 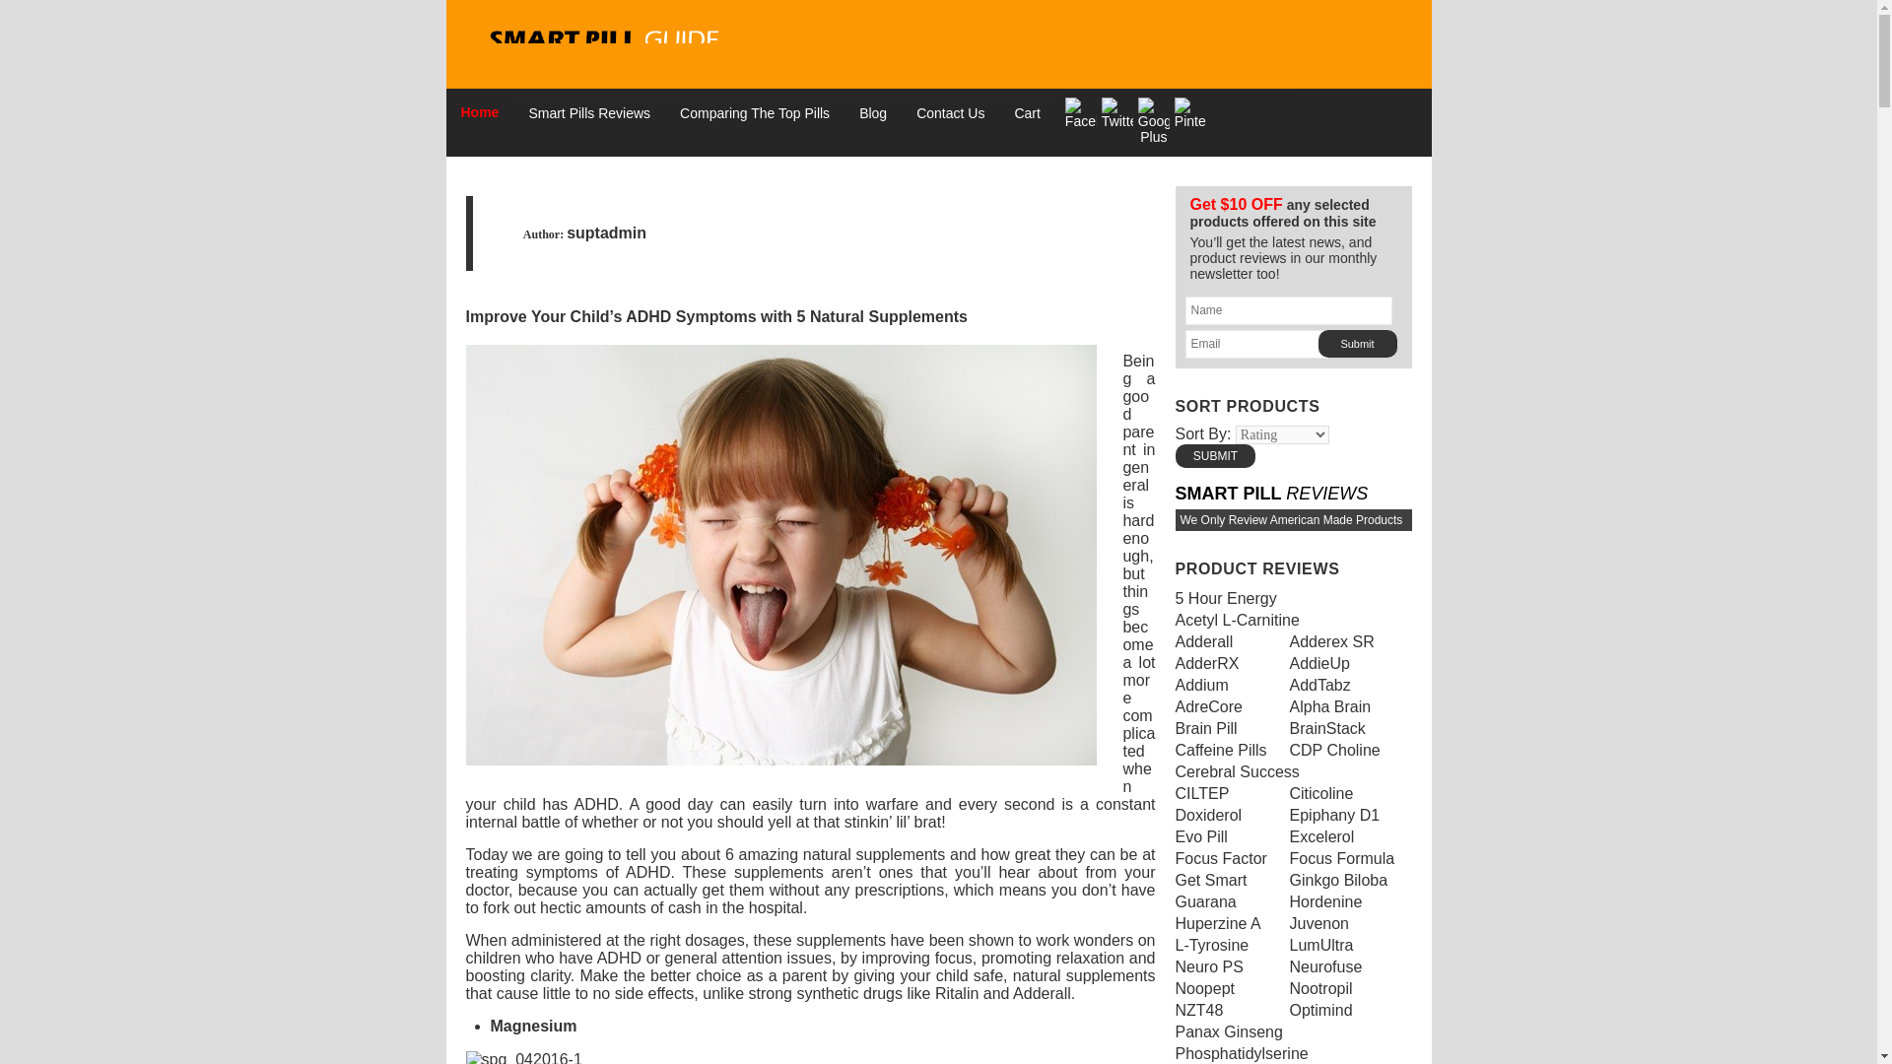 I want to click on Smart Pill Guide, so click(x=607, y=49).